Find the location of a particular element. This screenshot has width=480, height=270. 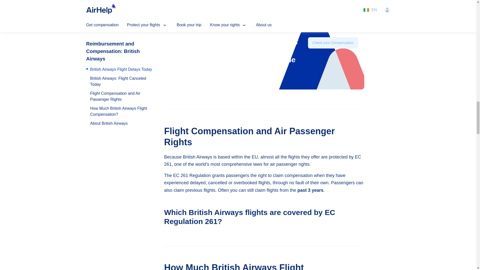

Check your Compensation is located at coordinates (333, 43).